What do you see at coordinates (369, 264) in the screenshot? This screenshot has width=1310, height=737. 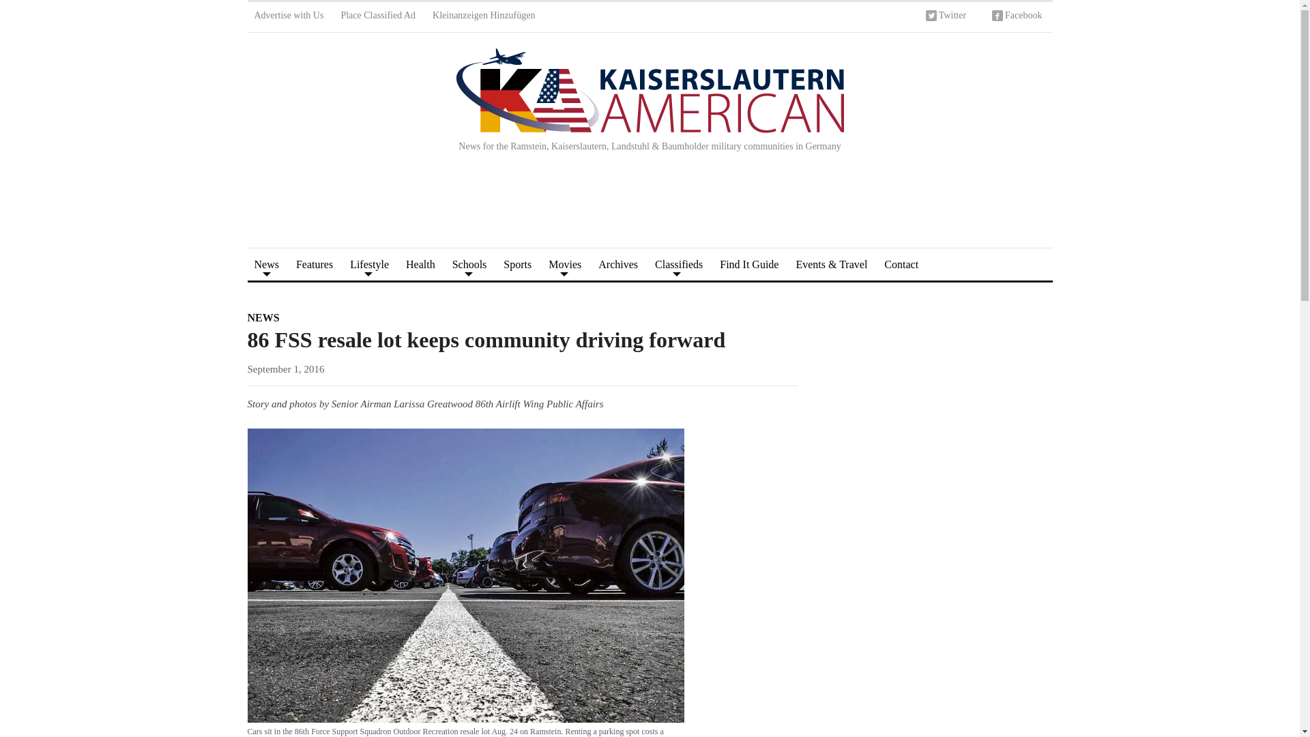 I see `Lifestyle` at bounding box center [369, 264].